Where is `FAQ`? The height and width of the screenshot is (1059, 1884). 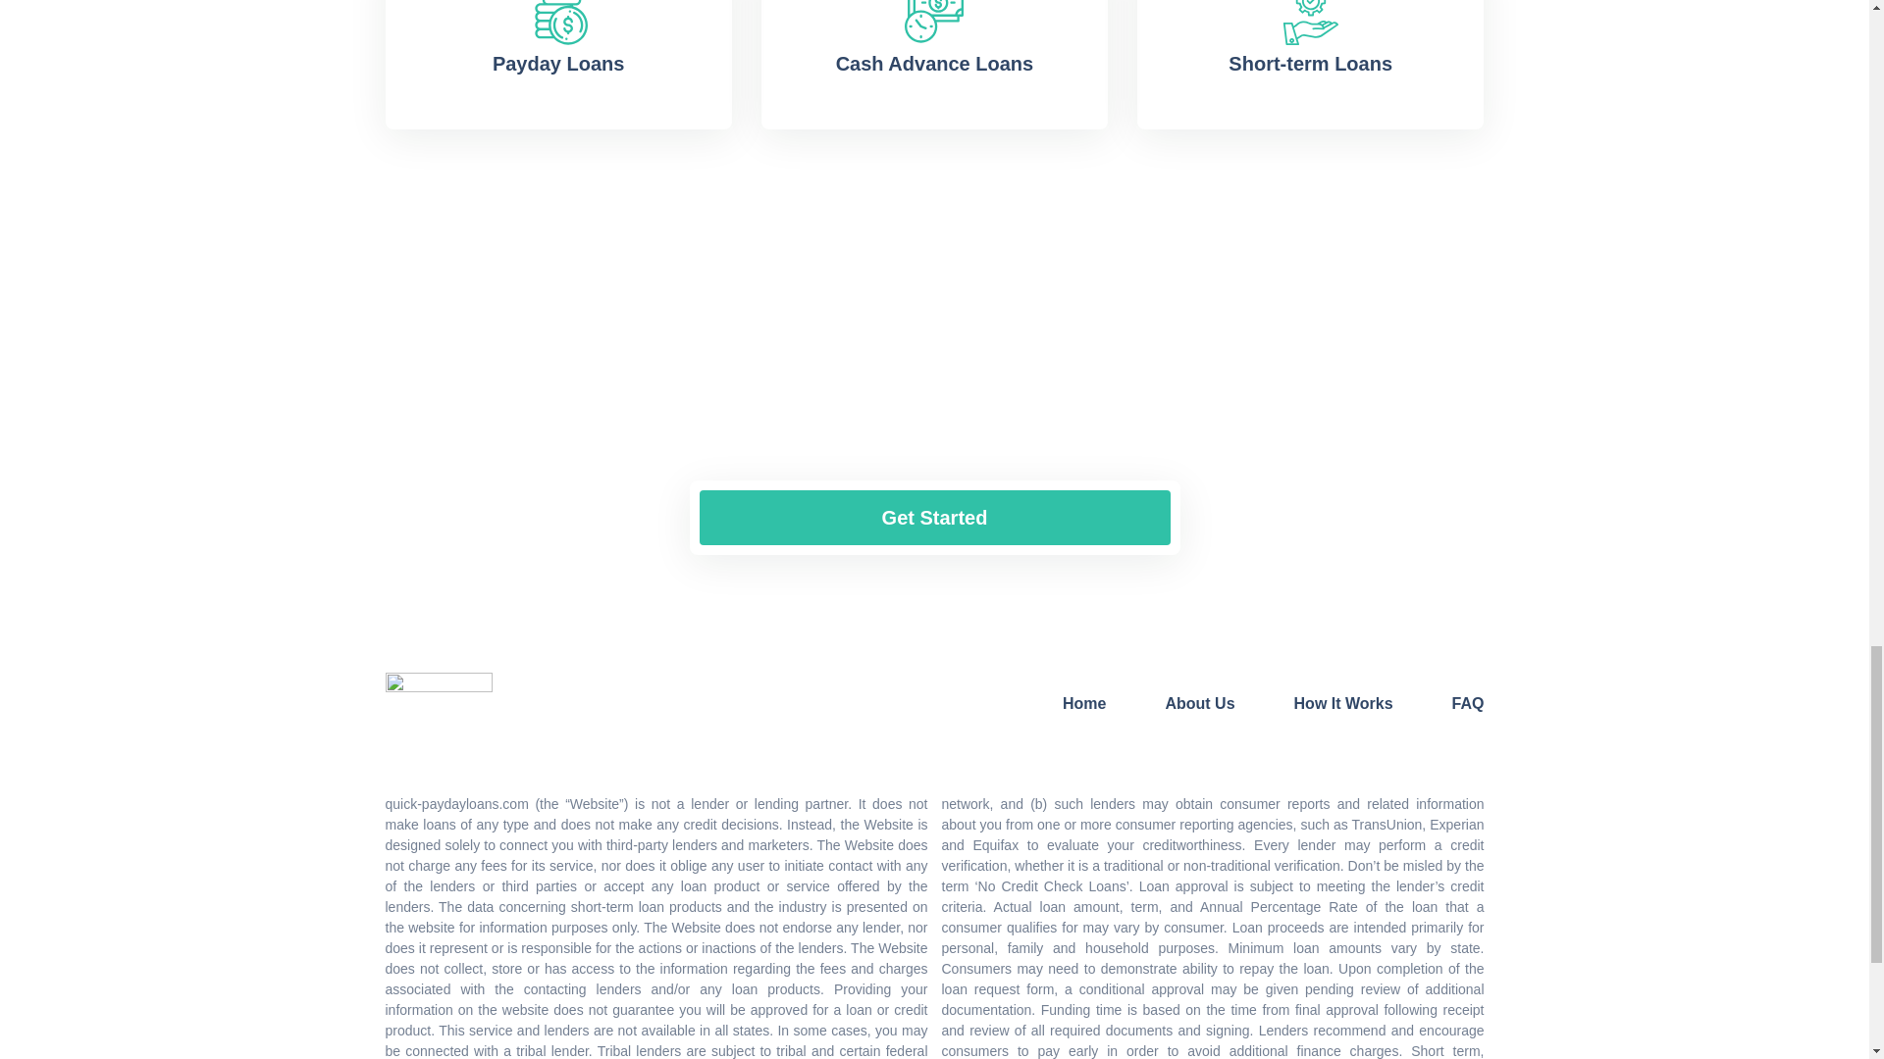
FAQ is located at coordinates (1468, 702).